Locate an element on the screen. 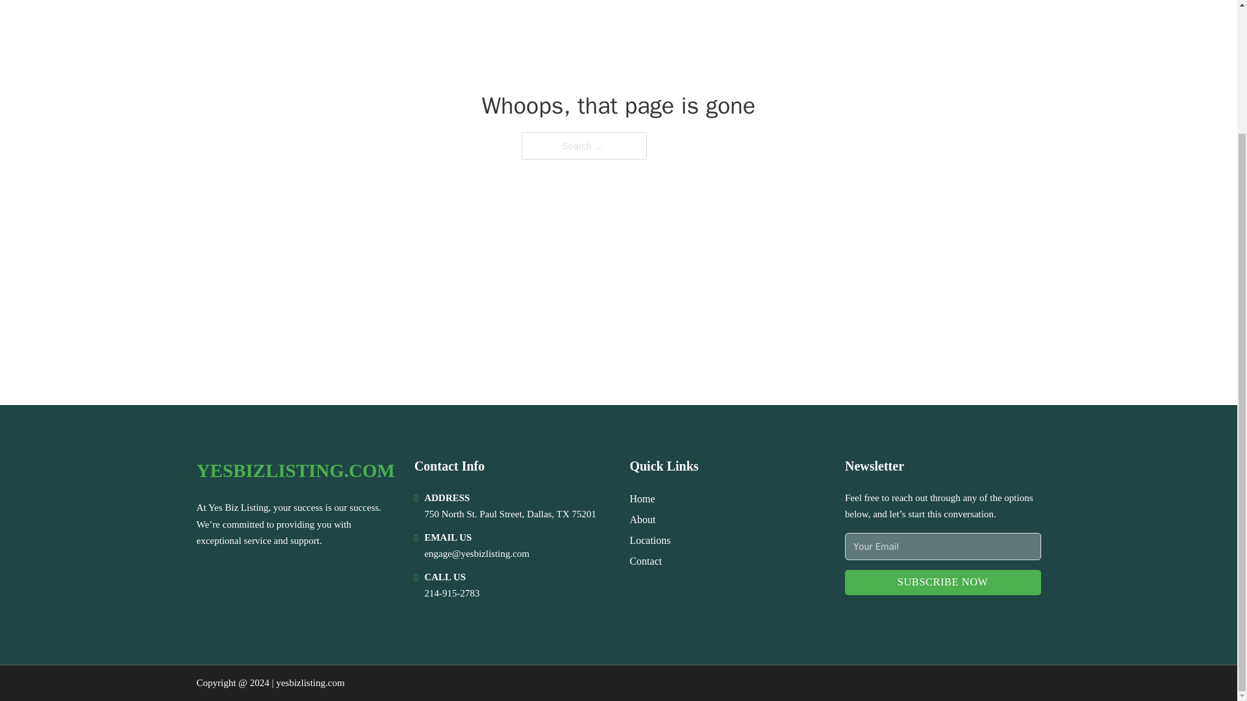 The width and height of the screenshot is (1247, 701). Locations is located at coordinates (649, 540).